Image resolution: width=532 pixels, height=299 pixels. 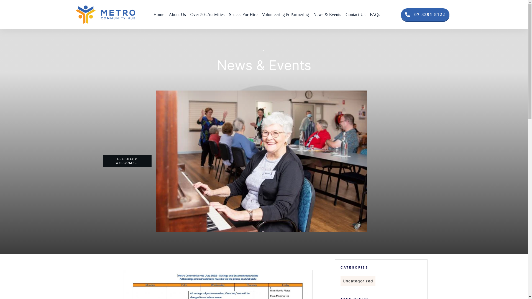 I want to click on News & Events, so click(x=327, y=15).